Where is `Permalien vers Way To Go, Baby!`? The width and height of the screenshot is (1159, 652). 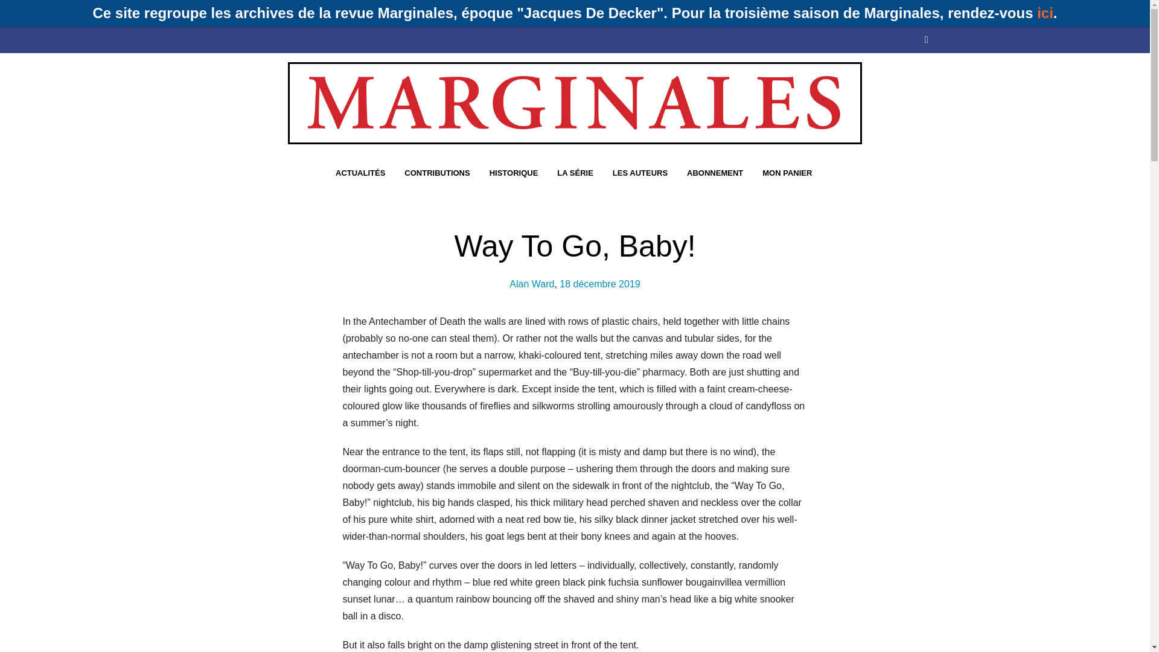 Permalien vers Way To Go, Baby! is located at coordinates (599, 284).